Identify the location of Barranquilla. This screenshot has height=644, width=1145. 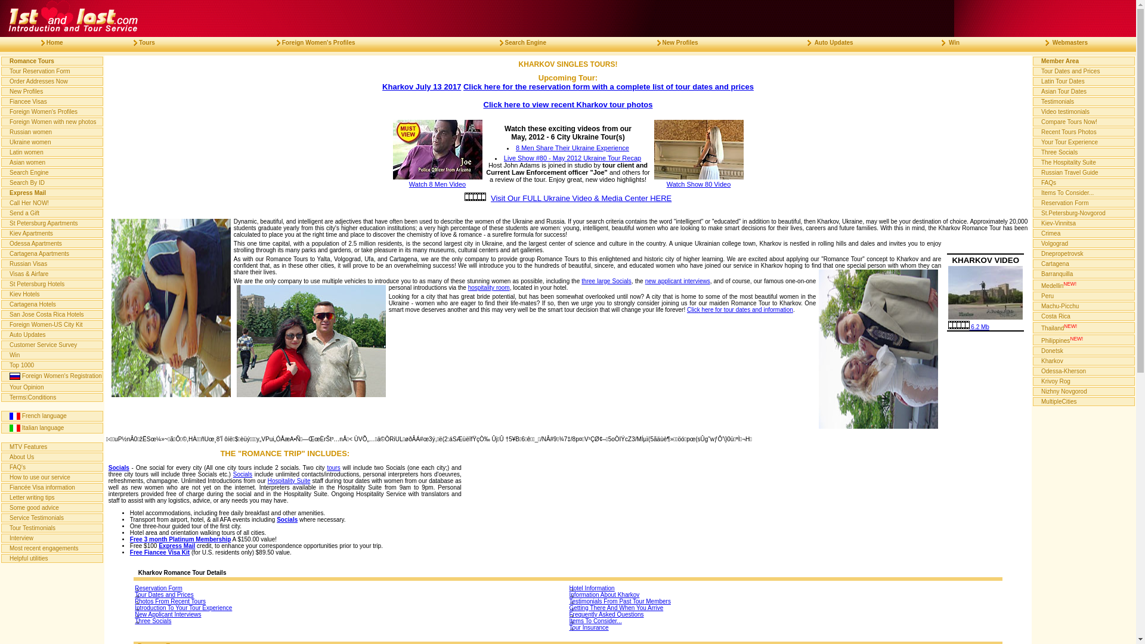
(1084, 274).